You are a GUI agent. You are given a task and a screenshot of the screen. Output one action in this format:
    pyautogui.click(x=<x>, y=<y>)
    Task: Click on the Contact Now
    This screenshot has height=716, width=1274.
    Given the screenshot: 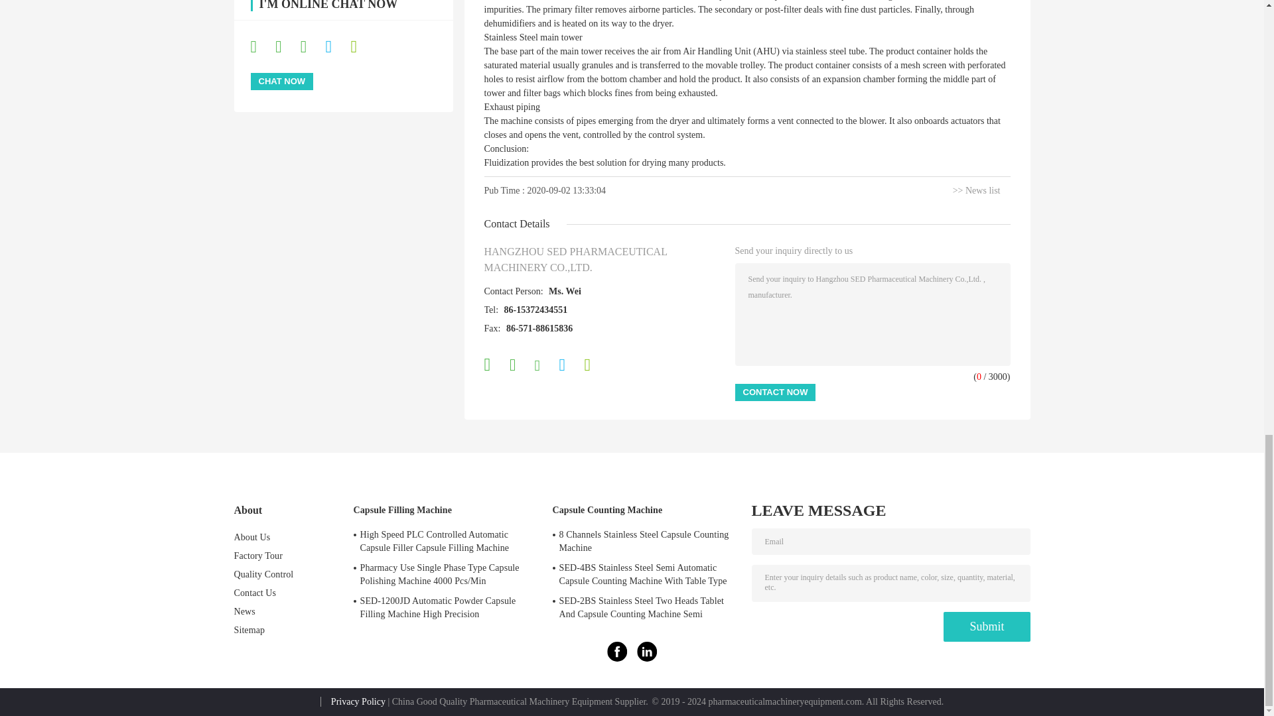 What is the action you would take?
    pyautogui.click(x=775, y=392)
    